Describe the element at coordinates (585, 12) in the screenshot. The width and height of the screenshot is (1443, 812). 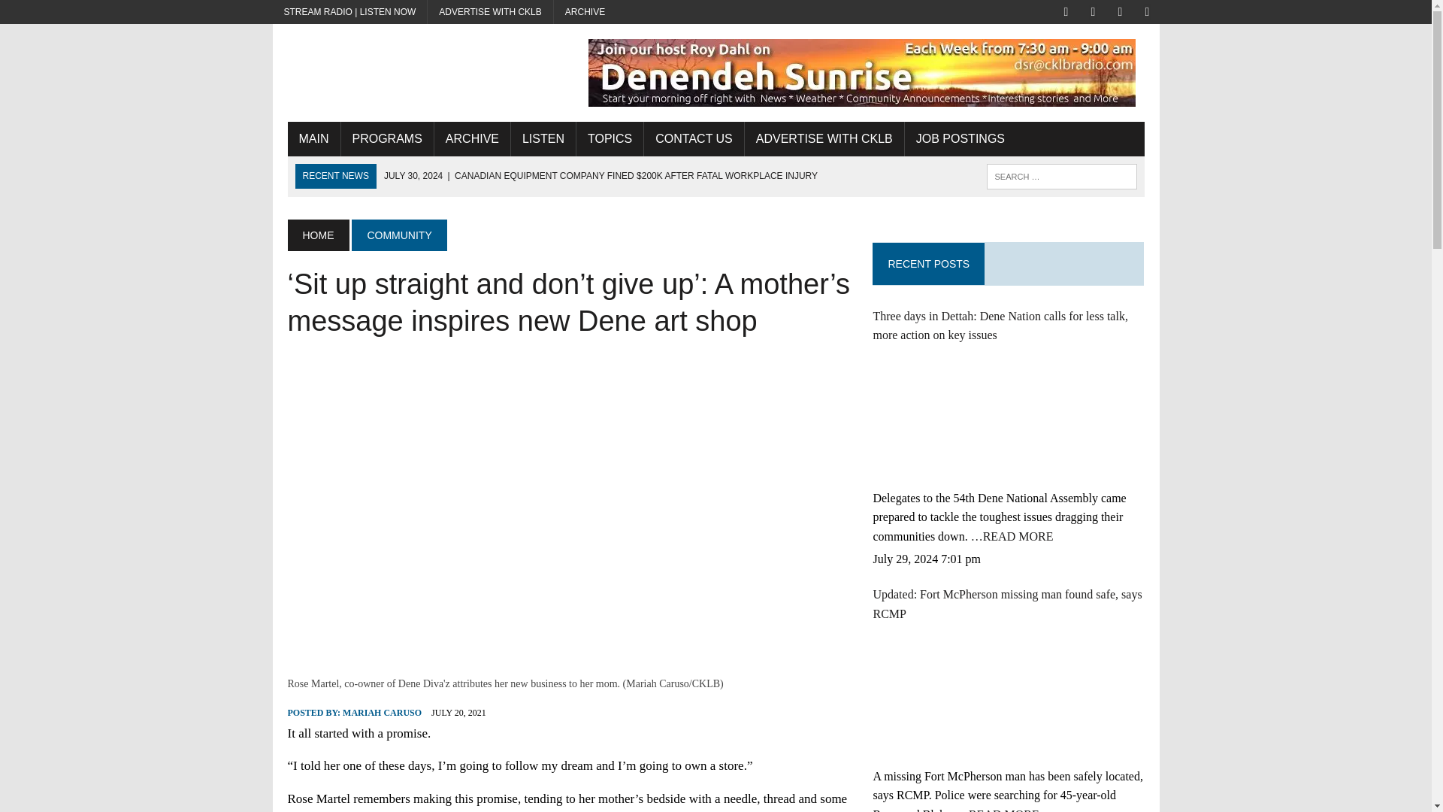
I see `ARCHIVE` at that location.